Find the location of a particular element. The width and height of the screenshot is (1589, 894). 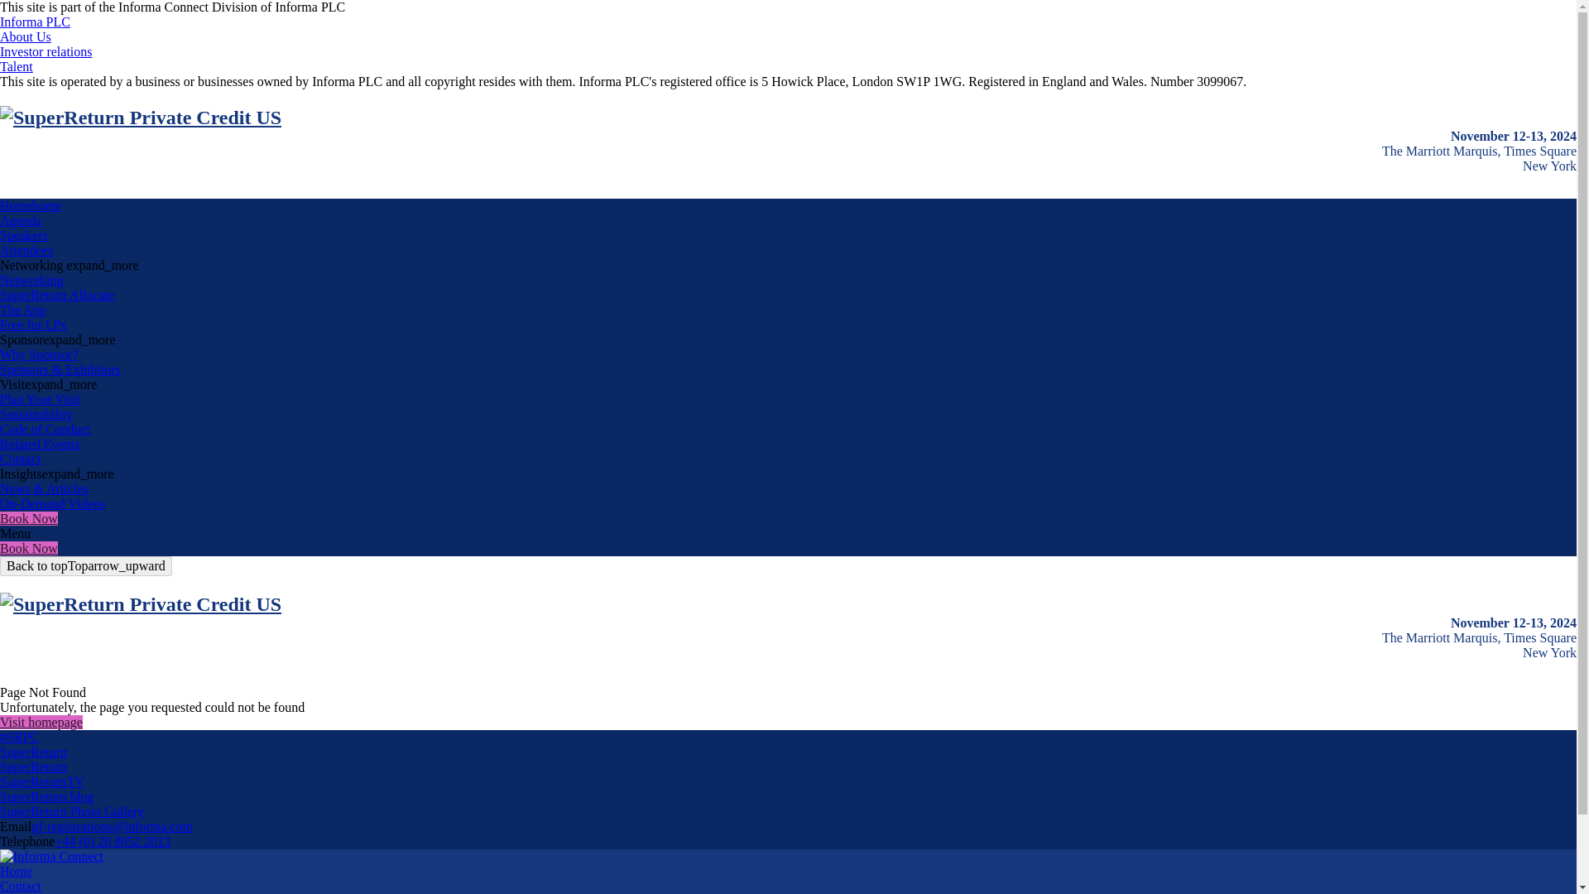

Book Now is located at coordinates (28, 518).